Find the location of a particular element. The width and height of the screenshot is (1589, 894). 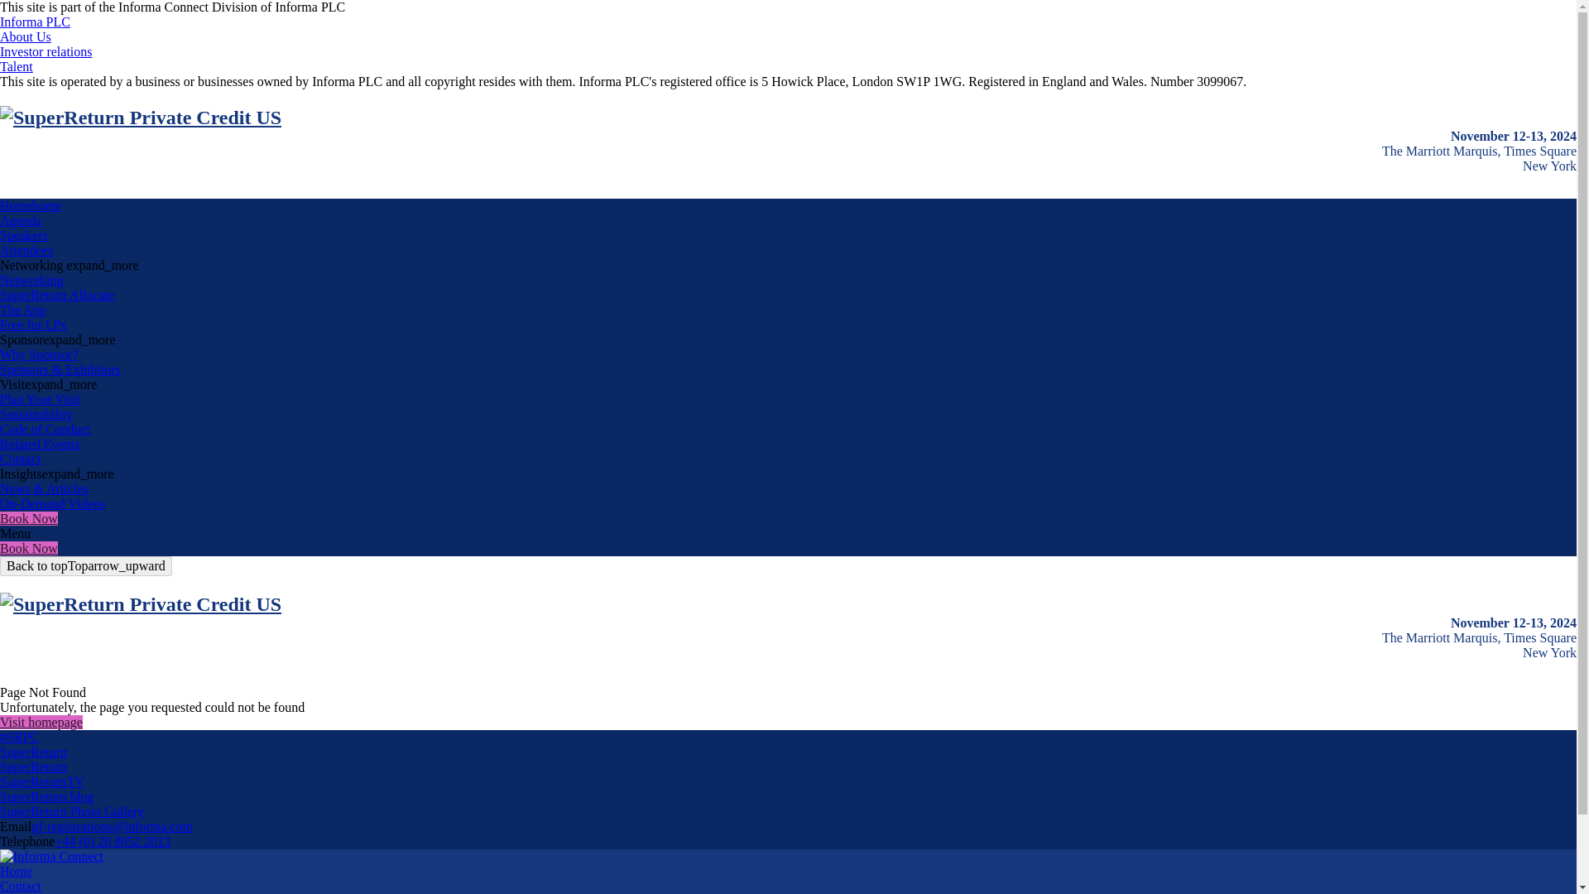

Book Now is located at coordinates (28, 518).